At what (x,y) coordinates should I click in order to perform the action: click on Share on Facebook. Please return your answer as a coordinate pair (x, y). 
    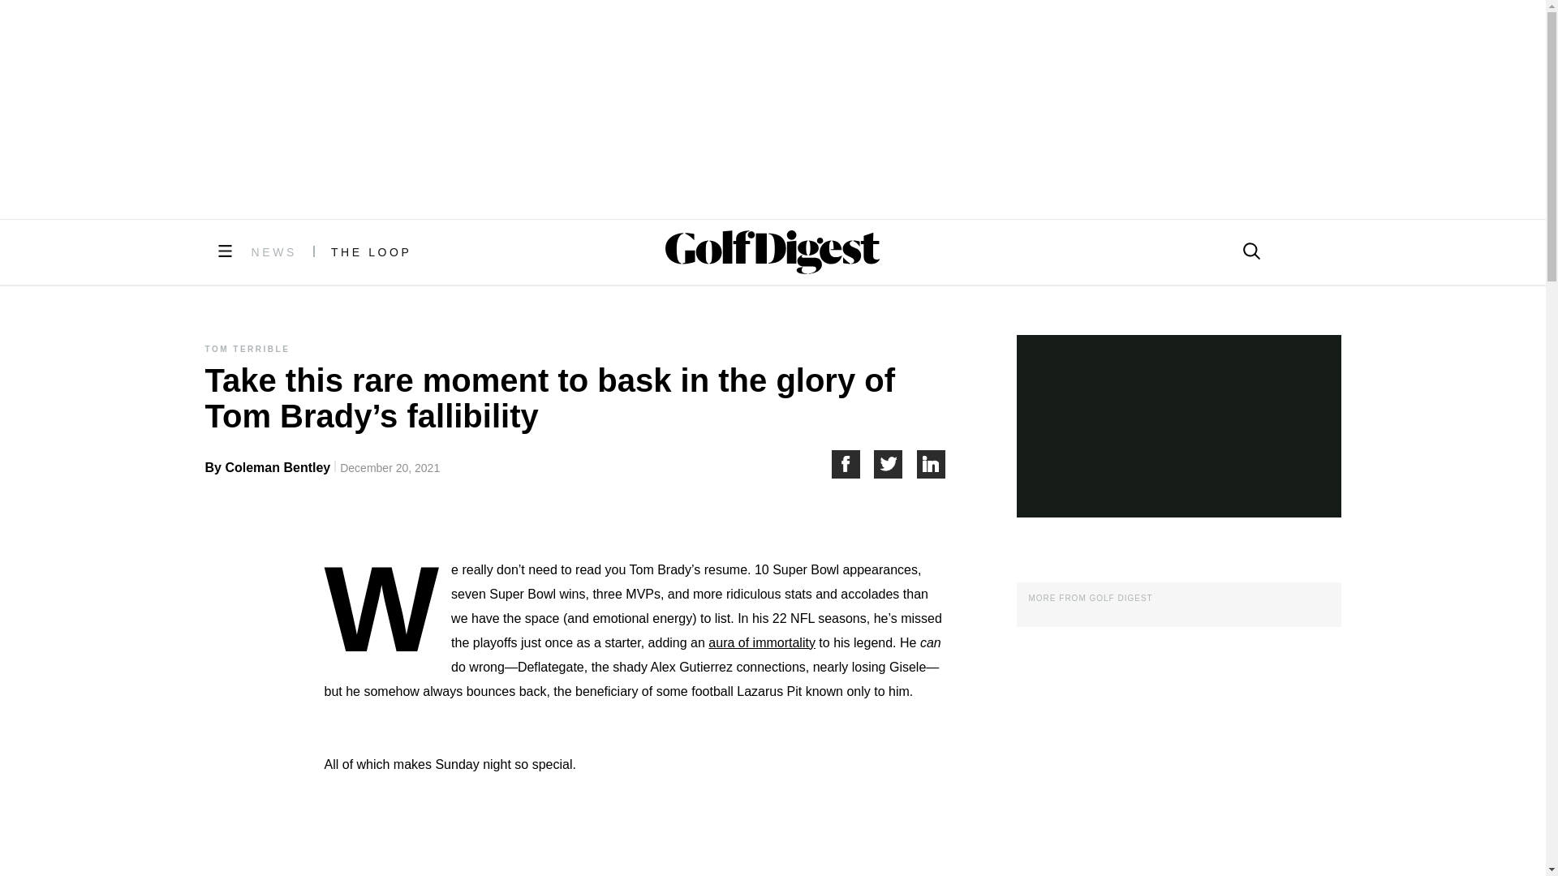
    Looking at the image, I should click on (852, 464).